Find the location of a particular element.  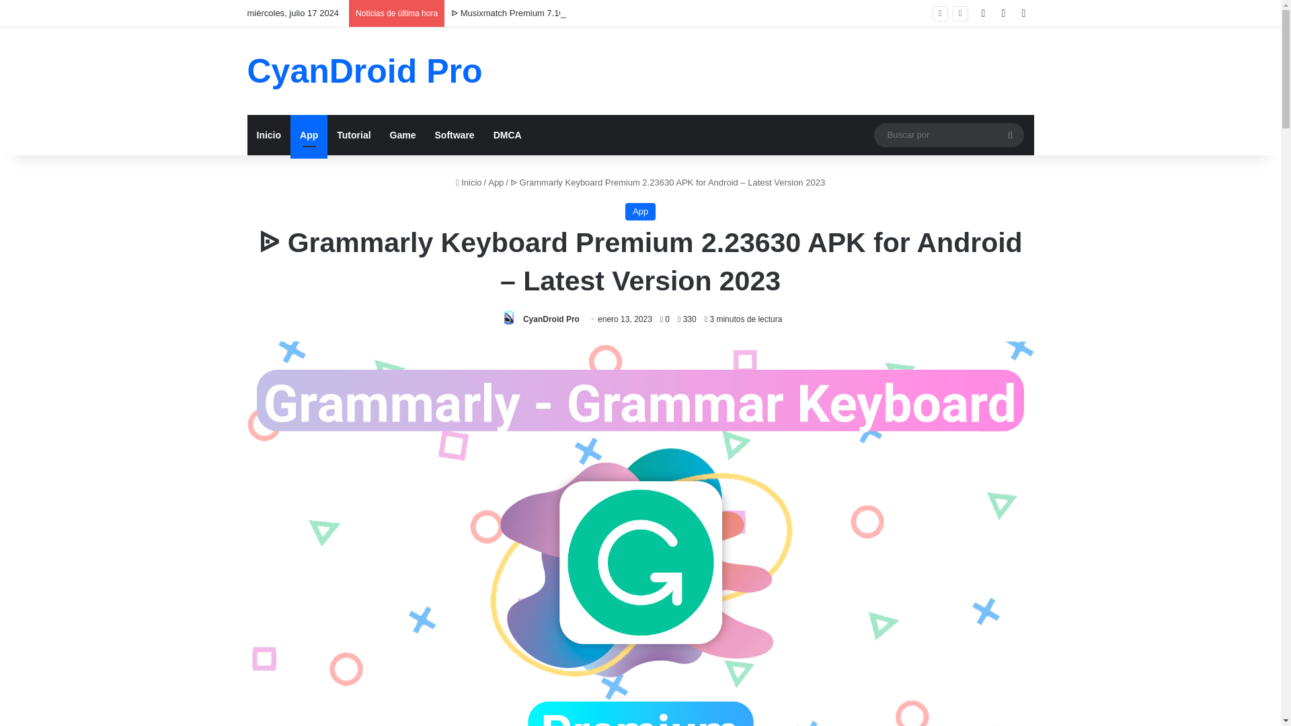

CyanDroid Pro is located at coordinates (365, 71).